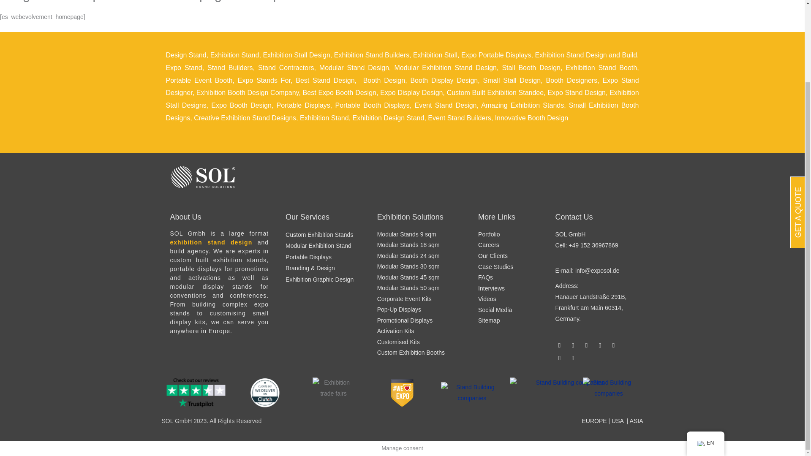 The image size is (811, 456). Describe the element at coordinates (183, 68) in the screenshot. I see `Expo Stand` at that location.